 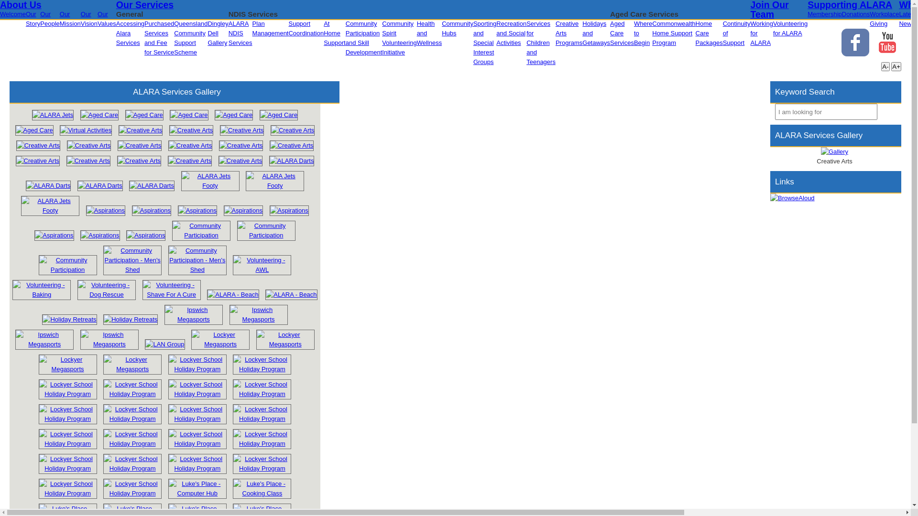 I want to click on Aspirations, so click(x=106, y=210).